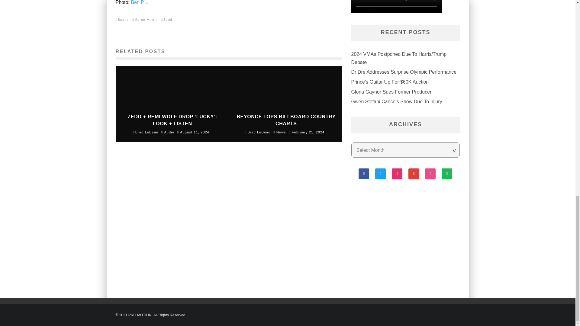  I want to click on News, so click(281, 132).